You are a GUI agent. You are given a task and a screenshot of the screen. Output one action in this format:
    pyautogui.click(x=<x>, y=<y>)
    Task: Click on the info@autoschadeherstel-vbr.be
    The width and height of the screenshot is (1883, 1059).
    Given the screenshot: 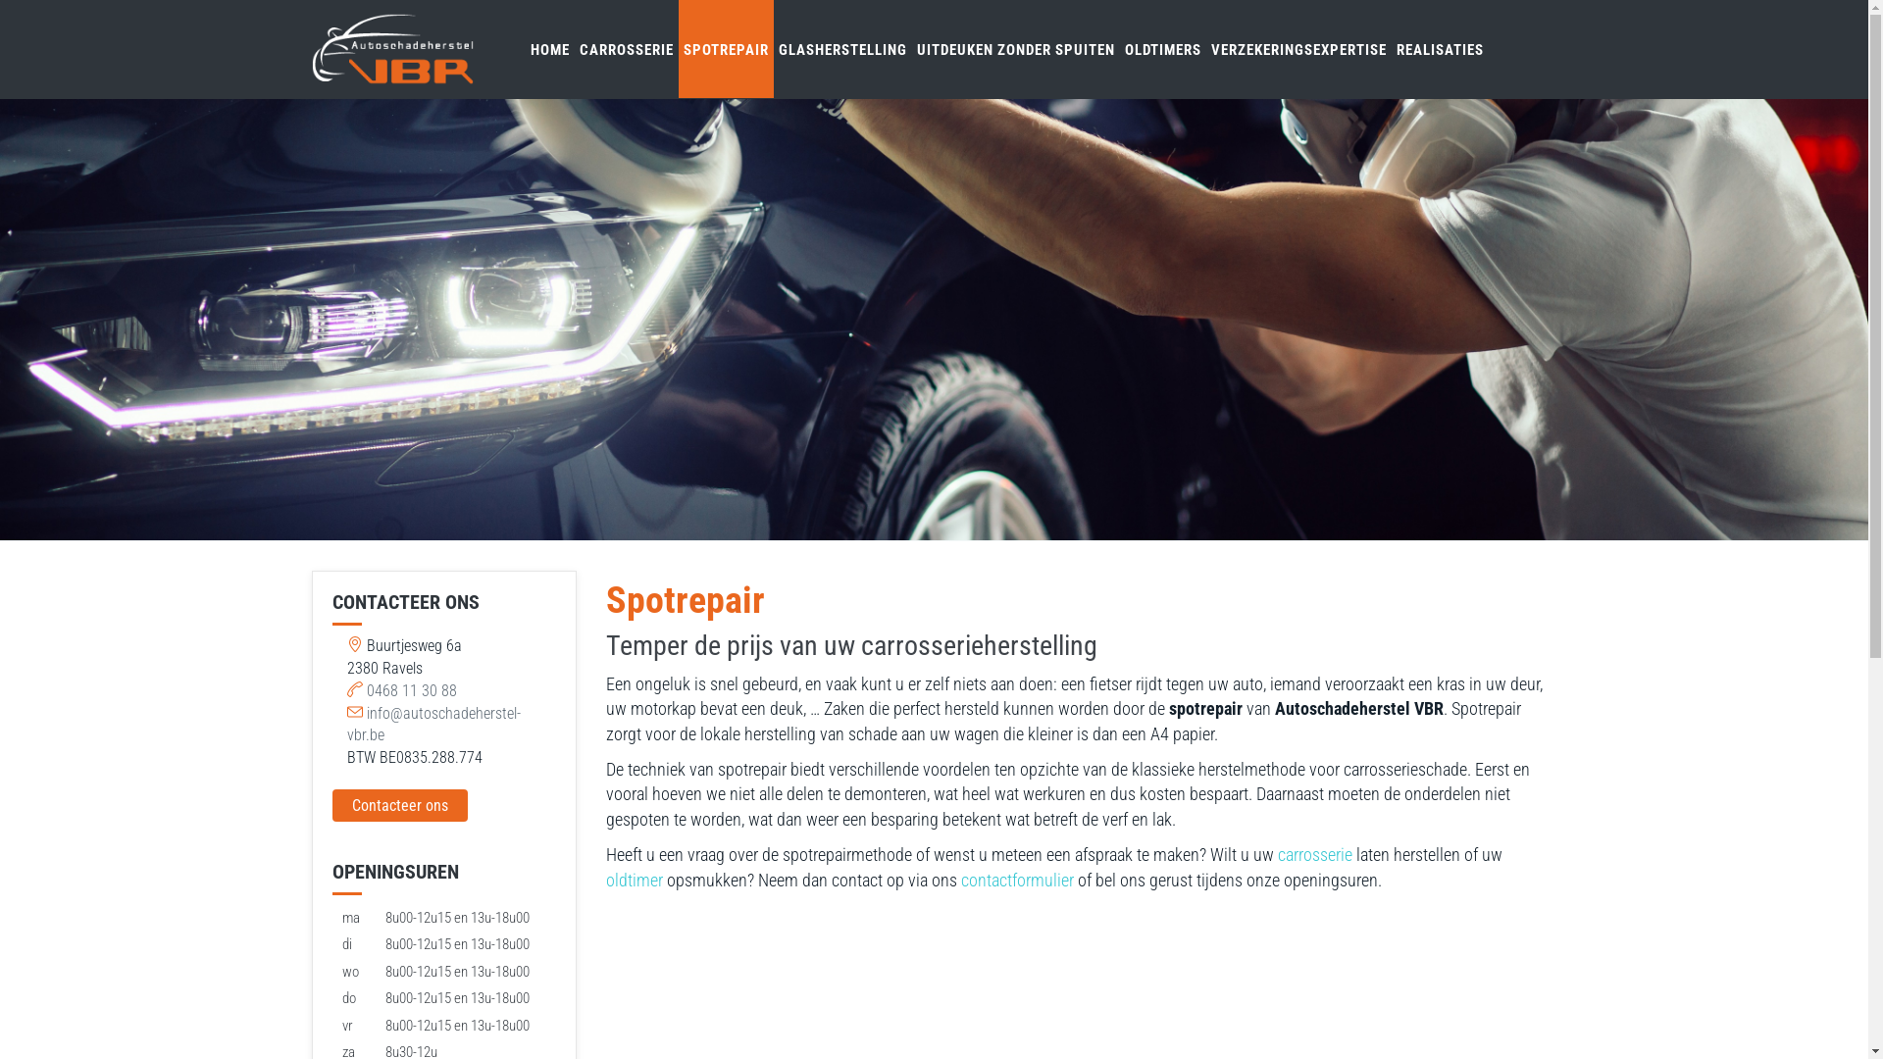 What is the action you would take?
    pyautogui.click(x=433, y=725)
    